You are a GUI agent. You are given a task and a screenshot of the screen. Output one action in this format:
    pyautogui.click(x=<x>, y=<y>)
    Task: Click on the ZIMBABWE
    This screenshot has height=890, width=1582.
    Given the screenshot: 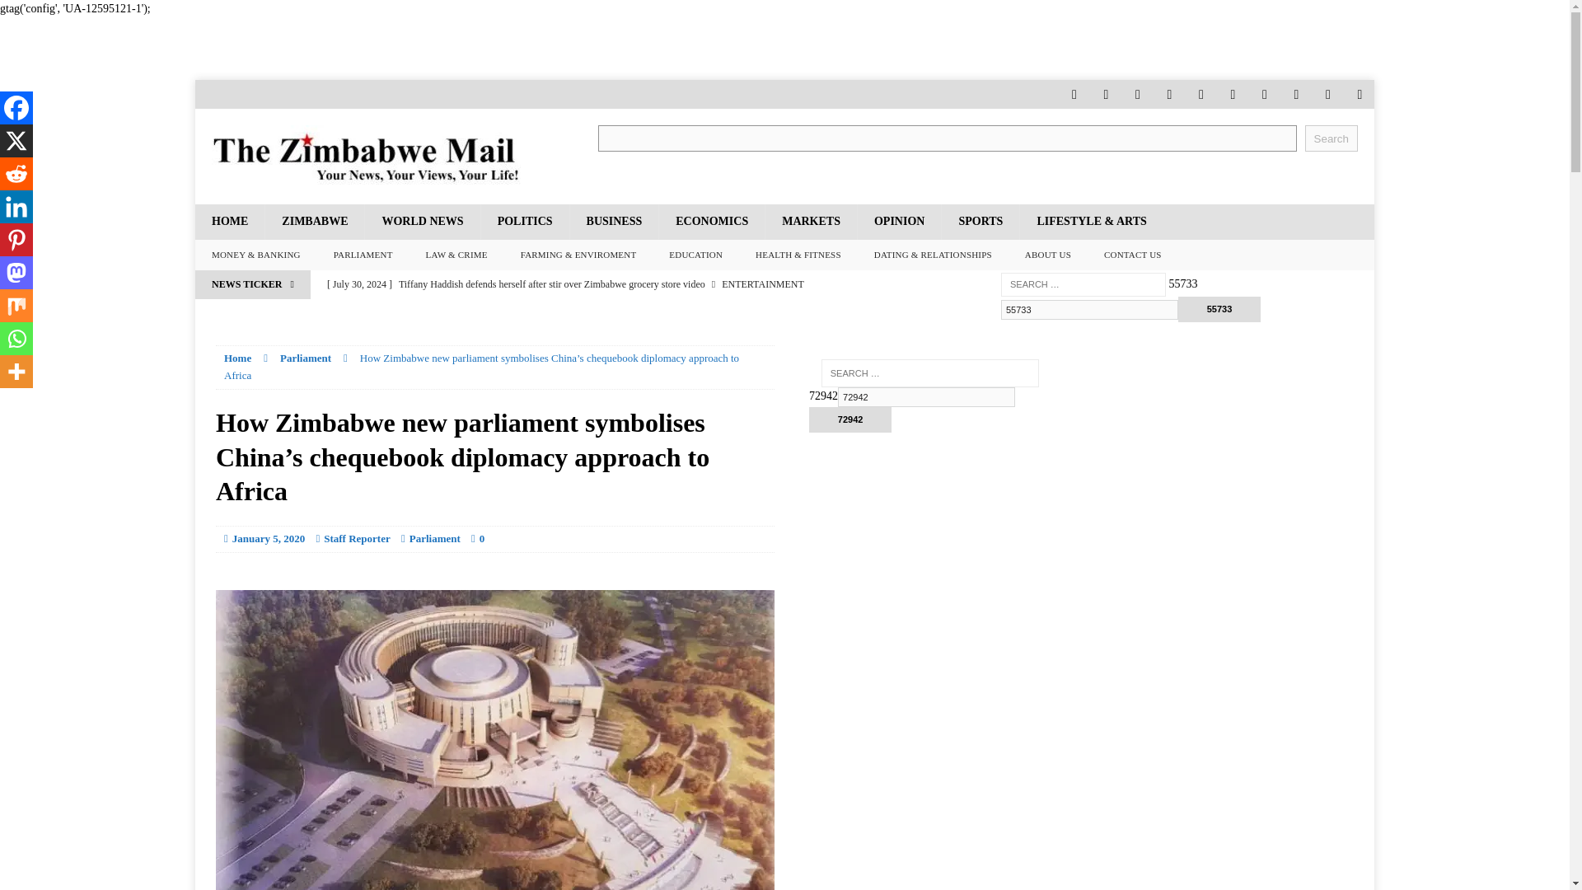 What is the action you would take?
    pyautogui.click(x=313, y=222)
    